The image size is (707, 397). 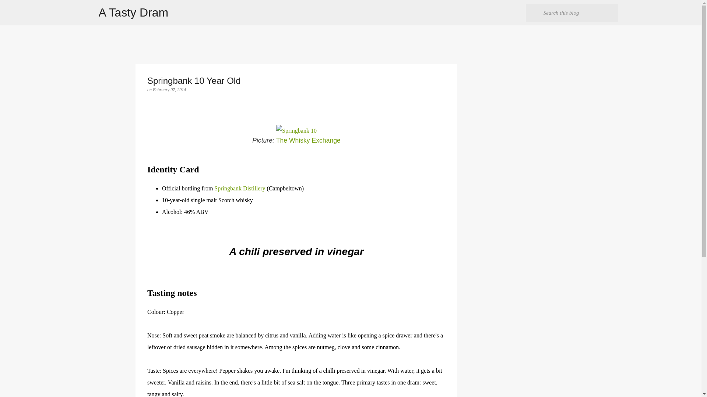 I want to click on A Tasty Dram, so click(x=134, y=12).